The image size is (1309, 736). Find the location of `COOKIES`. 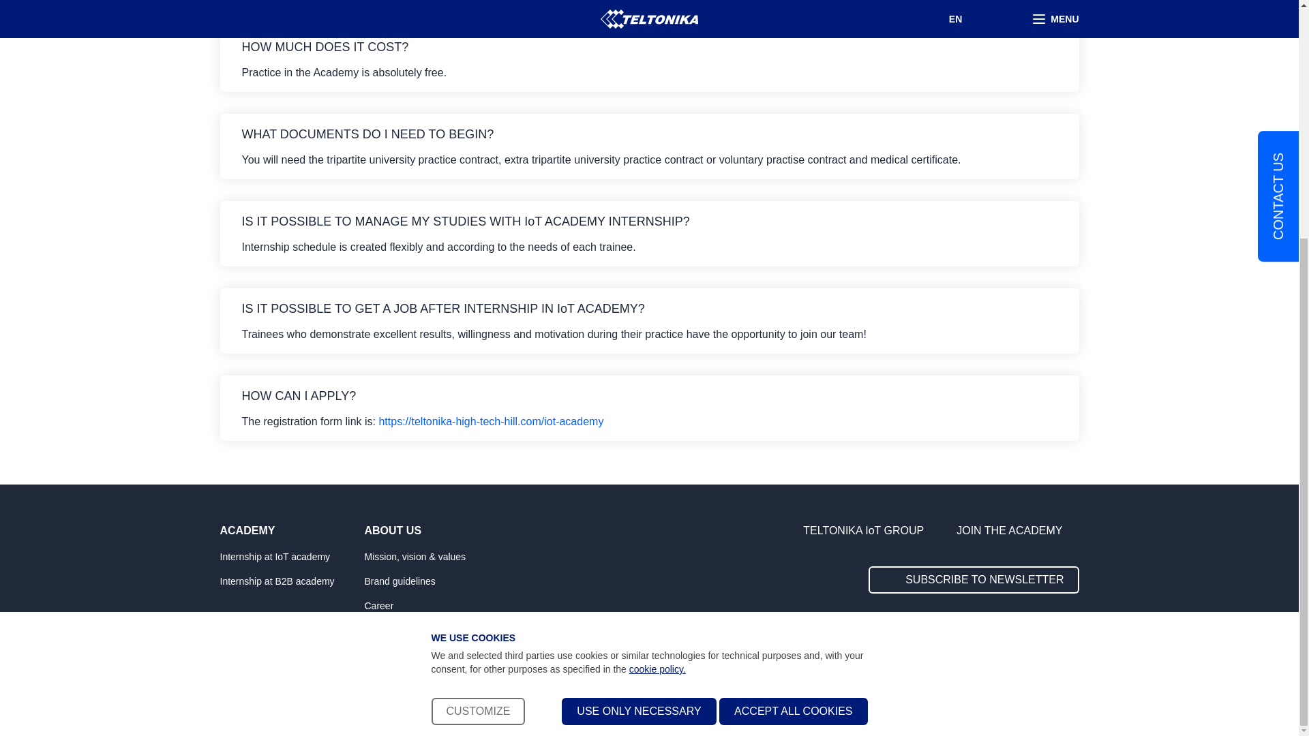

COOKIES is located at coordinates (877, 692).